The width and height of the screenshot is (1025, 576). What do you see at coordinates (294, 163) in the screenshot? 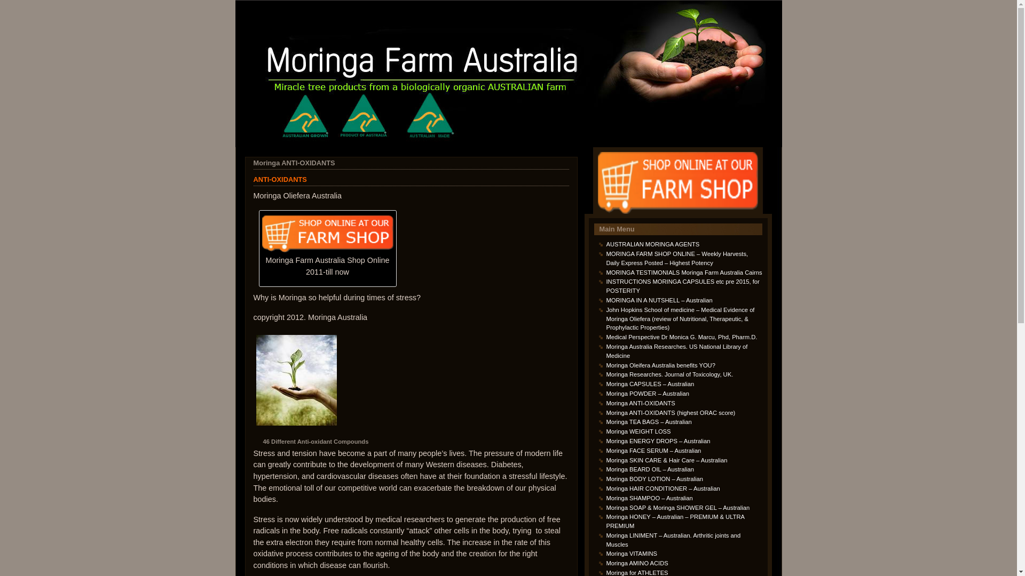
I see `Moringa ANTI-OXIDANTS` at bounding box center [294, 163].